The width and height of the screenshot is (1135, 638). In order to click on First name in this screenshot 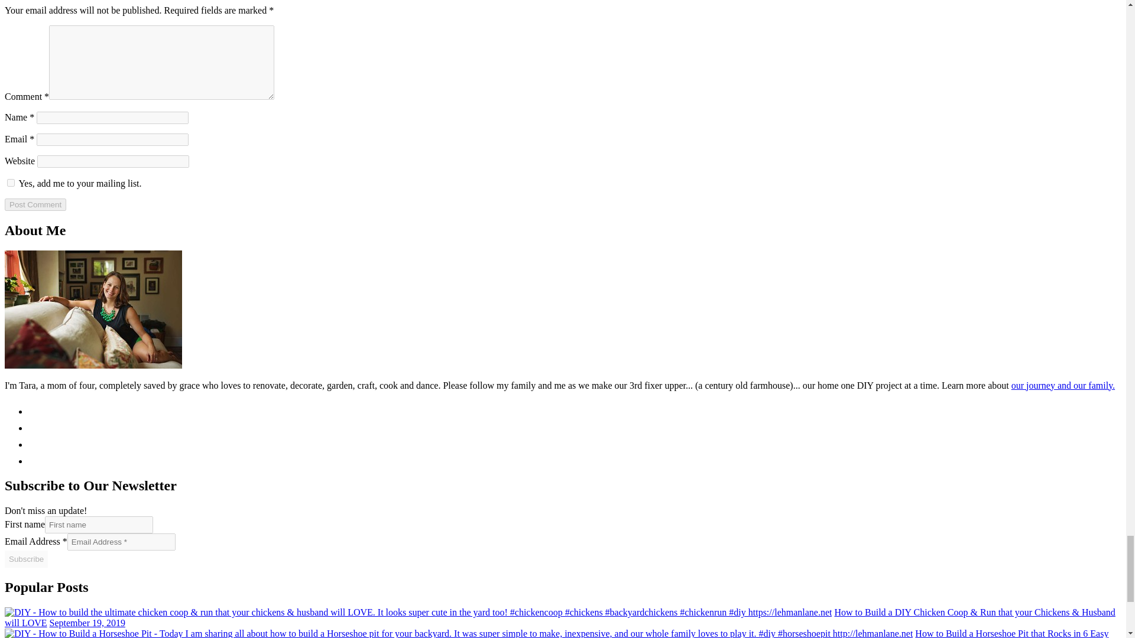, I will do `click(99, 525)`.